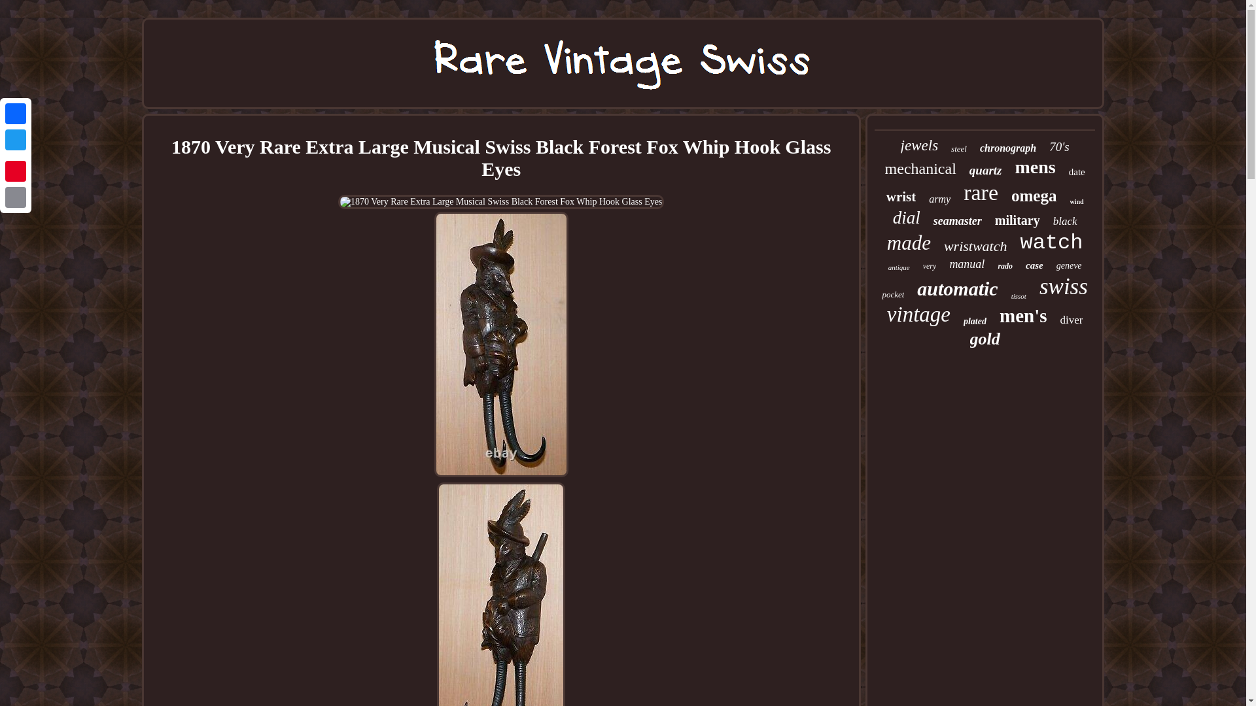 The height and width of the screenshot is (706, 1256). I want to click on manual, so click(967, 264).